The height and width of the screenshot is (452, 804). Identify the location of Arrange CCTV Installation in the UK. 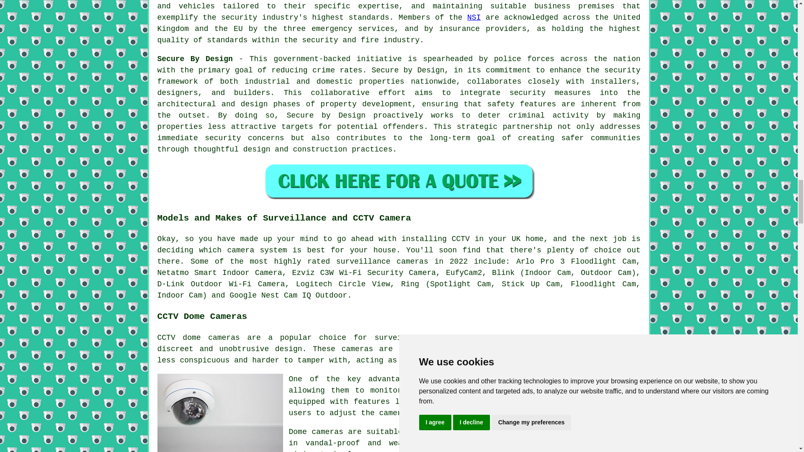
(399, 181).